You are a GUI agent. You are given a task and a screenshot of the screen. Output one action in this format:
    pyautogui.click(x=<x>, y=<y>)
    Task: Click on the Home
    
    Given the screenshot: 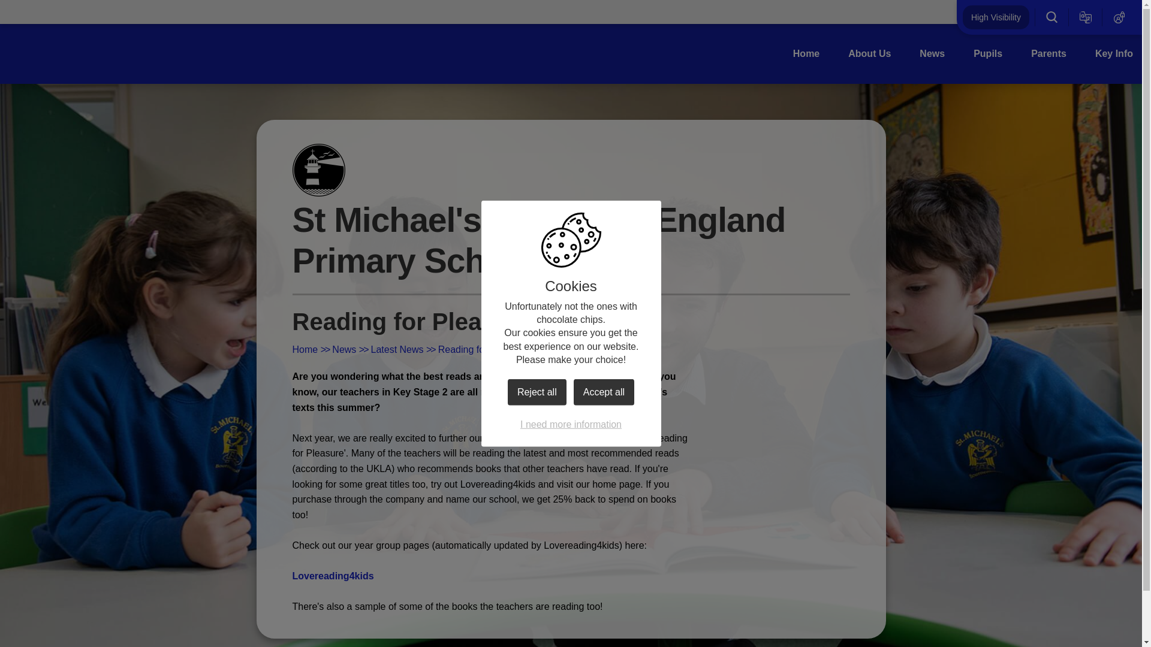 What is the action you would take?
    pyautogui.click(x=806, y=53)
    